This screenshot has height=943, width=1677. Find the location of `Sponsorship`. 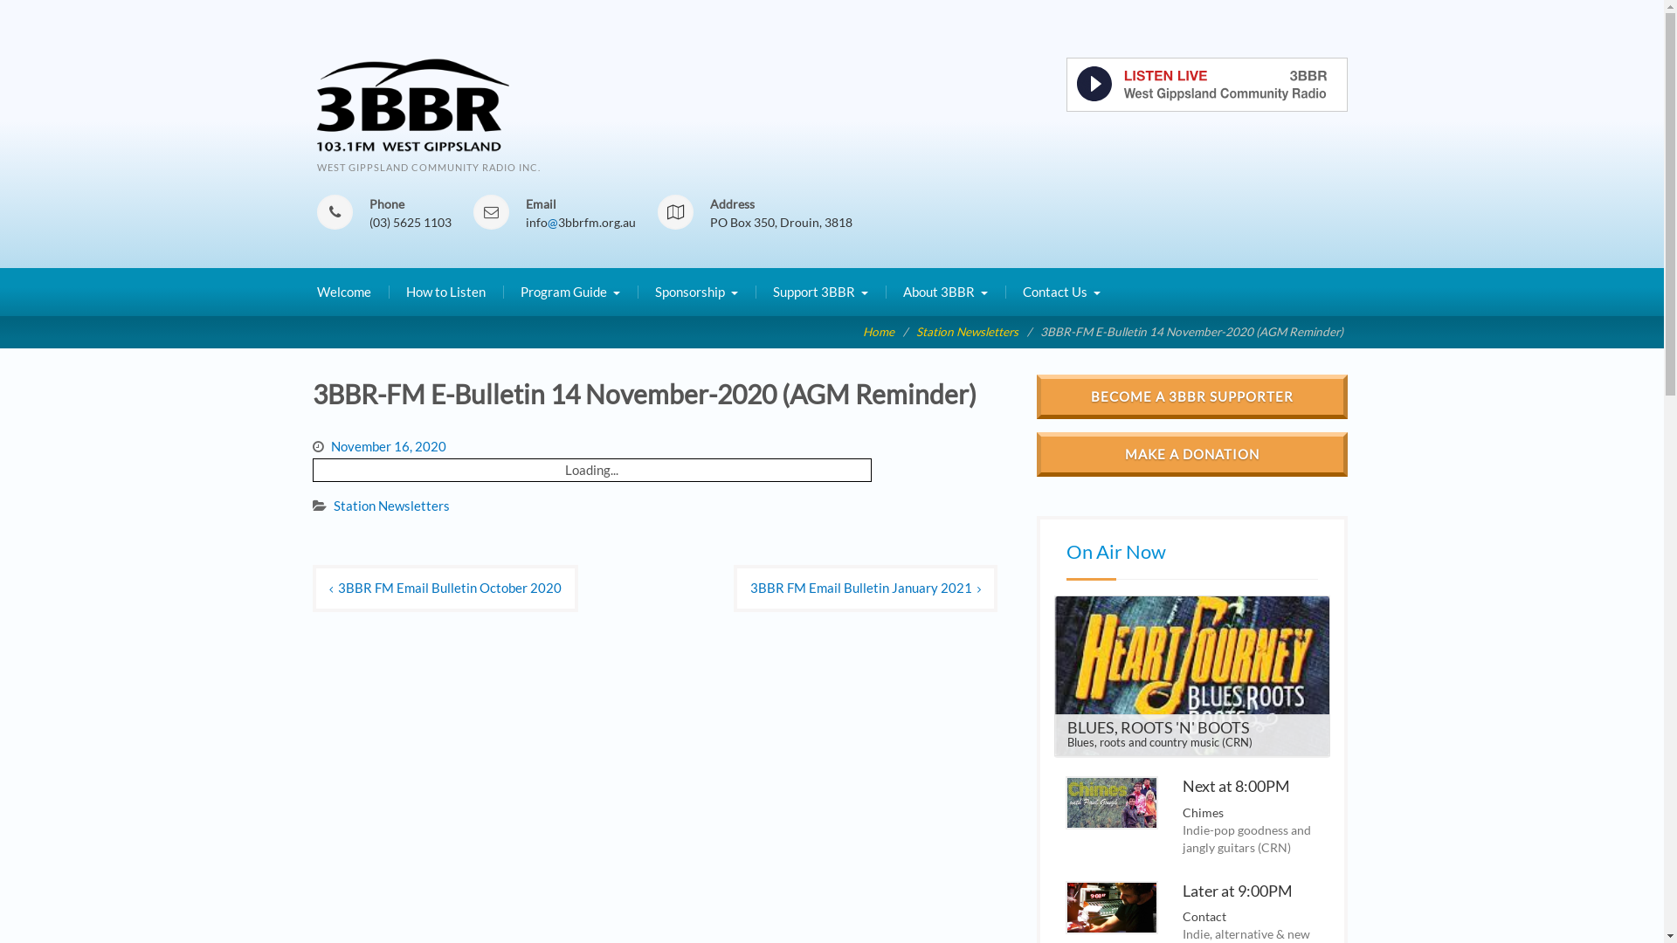

Sponsorship is located at coordinates (697, 293).